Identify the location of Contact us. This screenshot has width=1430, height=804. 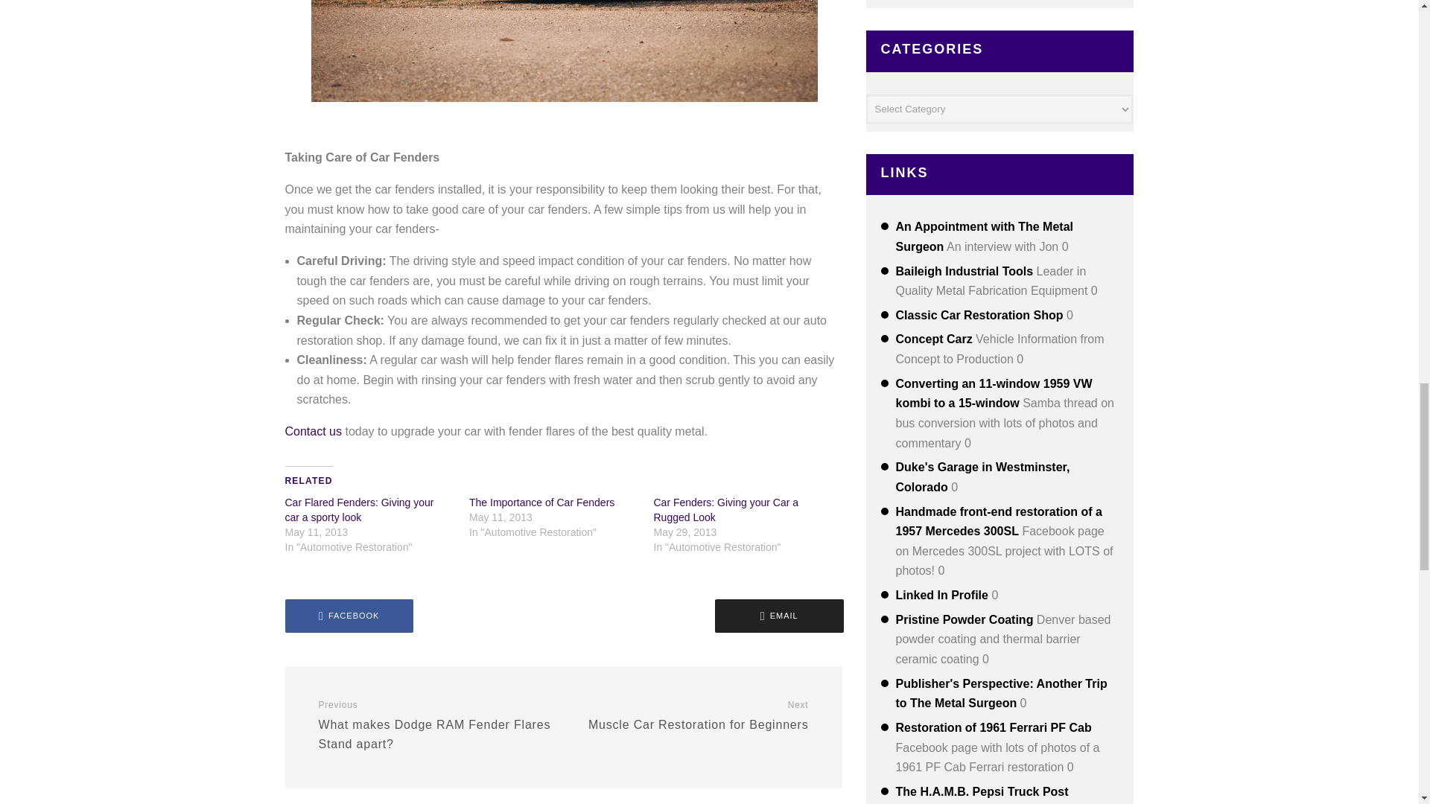
(435, 724).